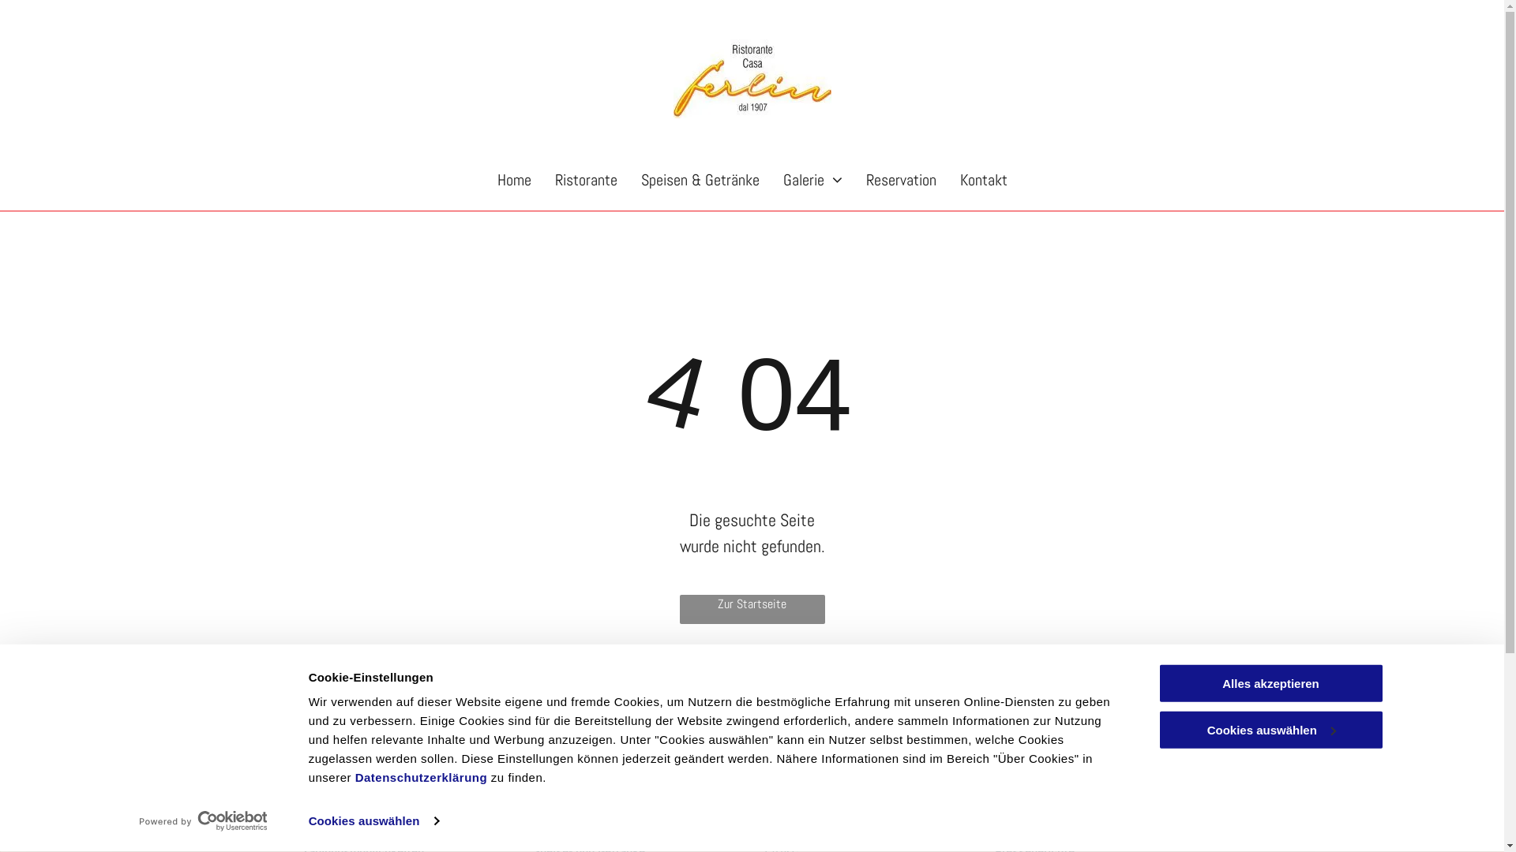  What do you see at coordinates (983, 180) in the screenshot?
I see `Kontakt` at bounding box center [983, 180].